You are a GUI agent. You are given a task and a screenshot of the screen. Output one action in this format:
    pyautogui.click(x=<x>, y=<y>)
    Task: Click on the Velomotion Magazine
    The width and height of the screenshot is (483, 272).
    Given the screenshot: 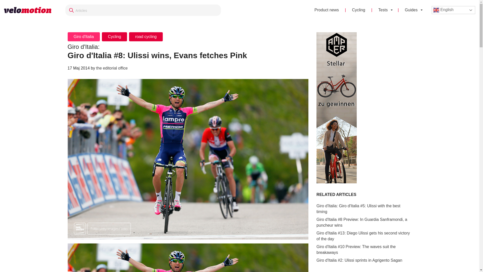 What is the action you would take?
    pyautogui.click(x=30, y=10)
    